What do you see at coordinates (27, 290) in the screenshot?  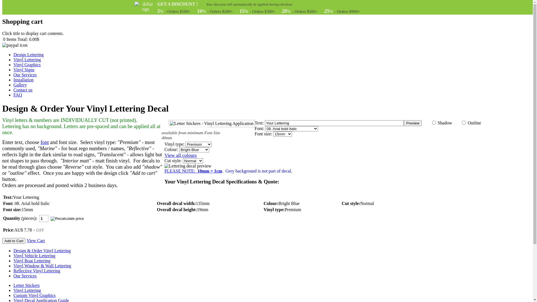 I see `Vinyl Lettering` at bounding box center [27, 290].